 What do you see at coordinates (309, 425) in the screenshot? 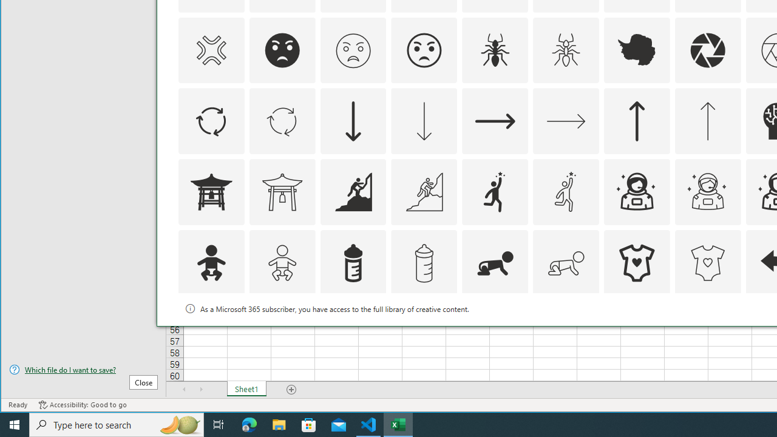
I see `Microsoft Store` at bounding box center [309, 425].